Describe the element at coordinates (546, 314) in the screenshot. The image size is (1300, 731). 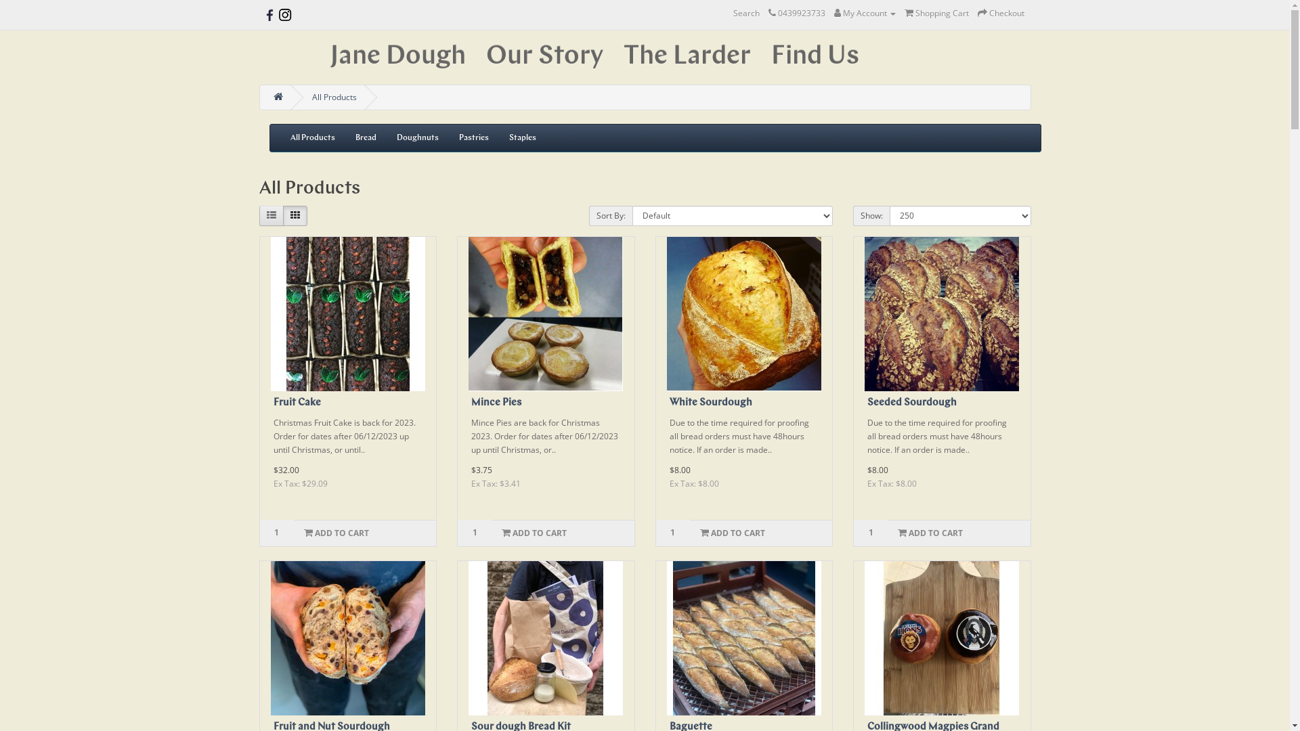
I see `Mince Pies` at that location.